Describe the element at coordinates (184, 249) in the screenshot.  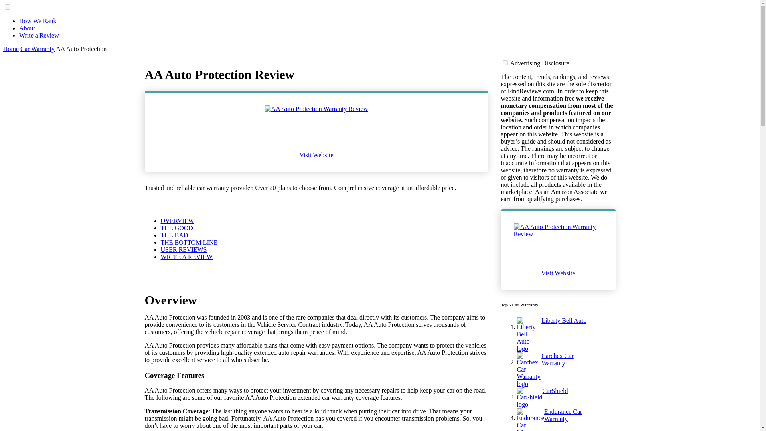
I see `USER REVIEWS` at that location.